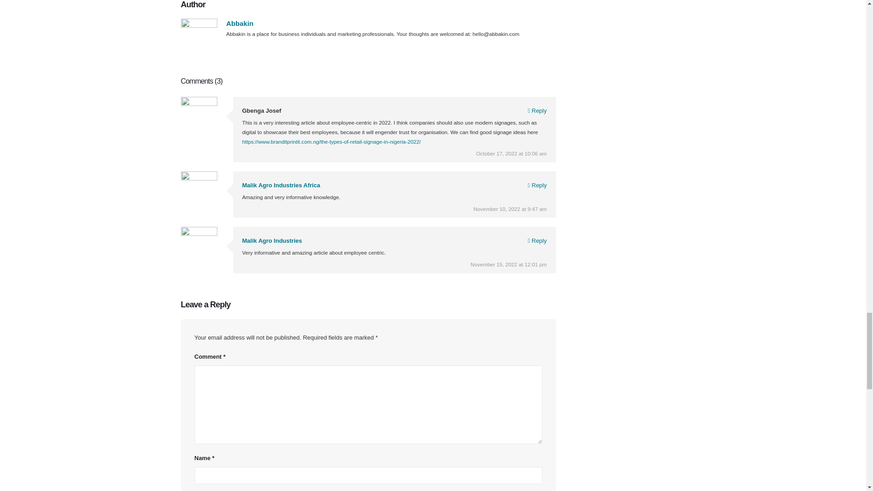  What do you see at coordinates (240, 24) in the screenshot?
I see `Posts by Abbakin` at bounding box center [240, 24].